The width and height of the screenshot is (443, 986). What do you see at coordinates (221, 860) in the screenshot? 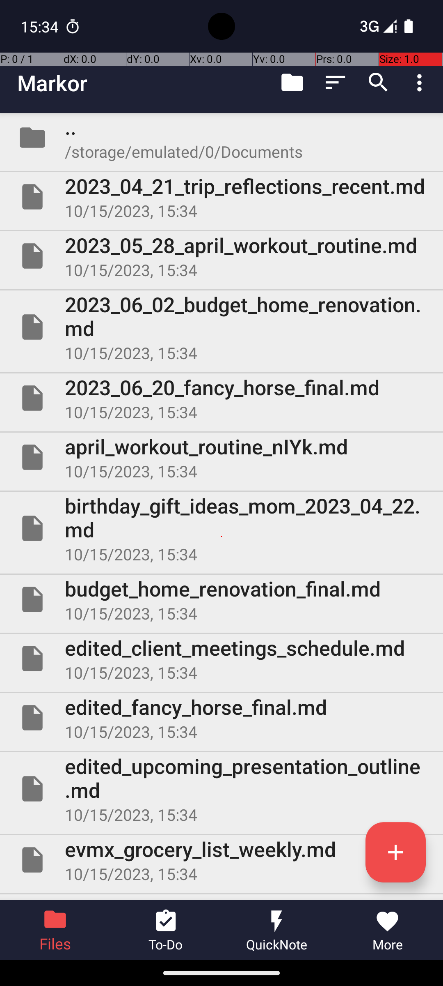
I see `File evmx_grocery_list_weekly.md ` at bounding box center [221, 860].